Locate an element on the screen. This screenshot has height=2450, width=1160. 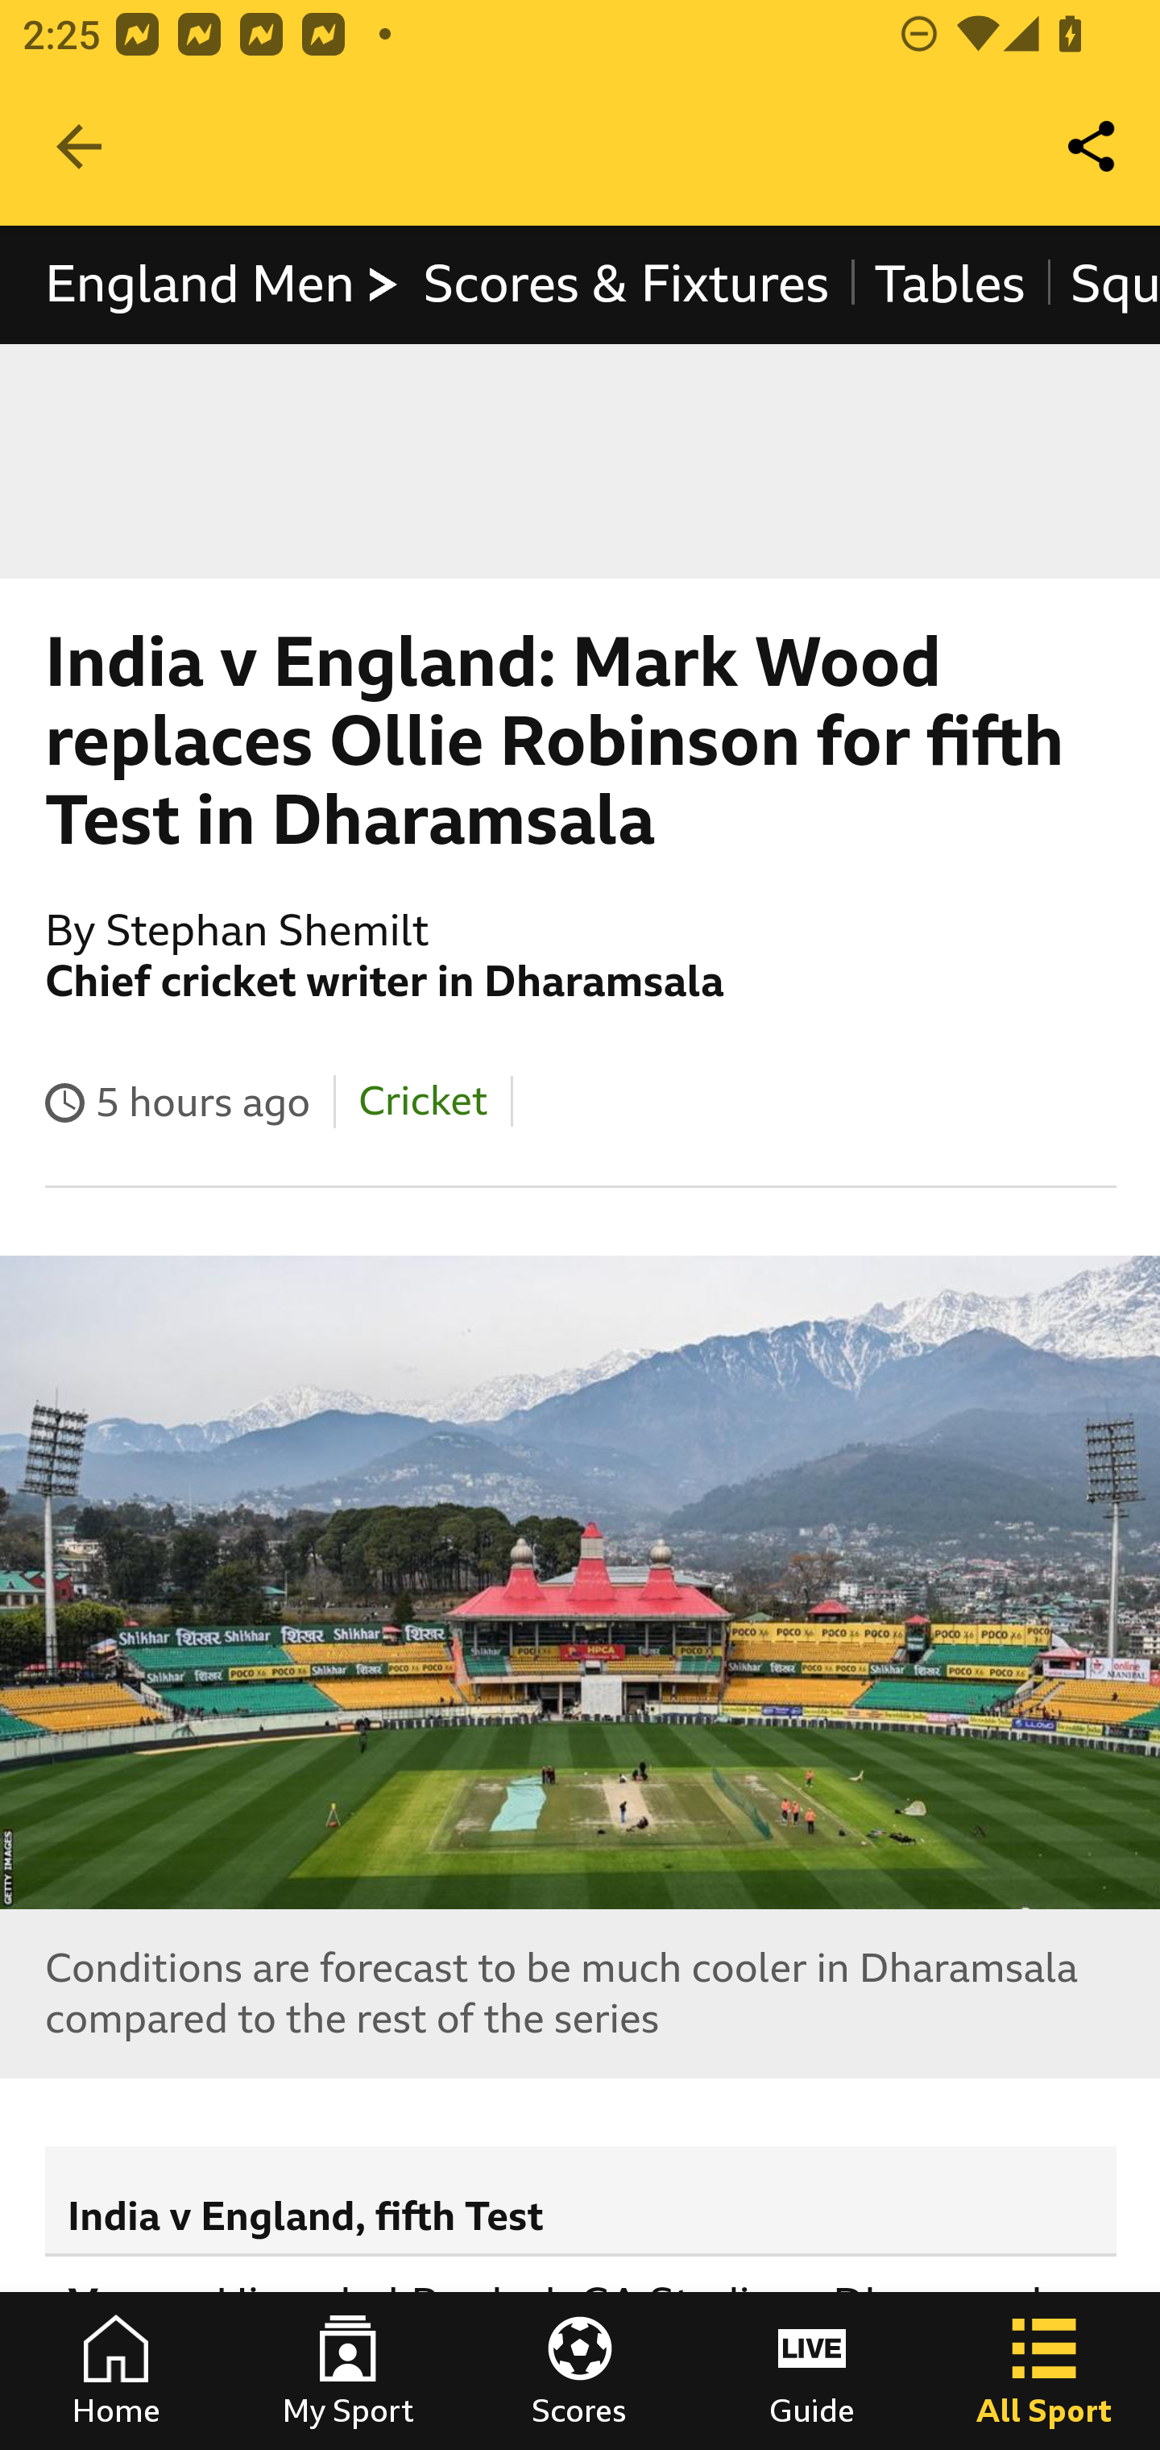
Guide is located at coordinates (812, 2371).